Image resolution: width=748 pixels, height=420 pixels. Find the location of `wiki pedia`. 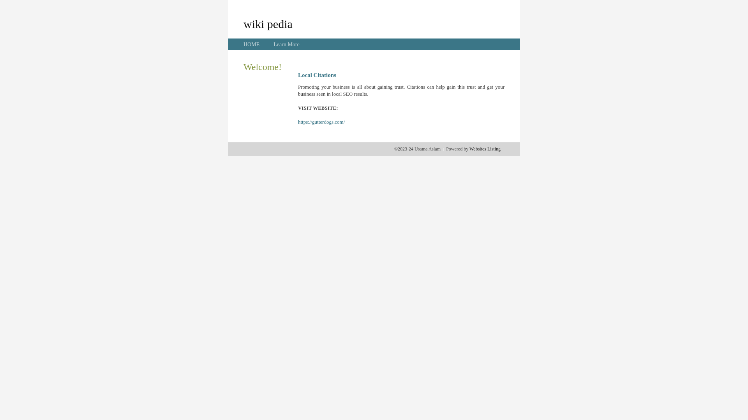

wiki pedia is located at coordinates (268, 24).